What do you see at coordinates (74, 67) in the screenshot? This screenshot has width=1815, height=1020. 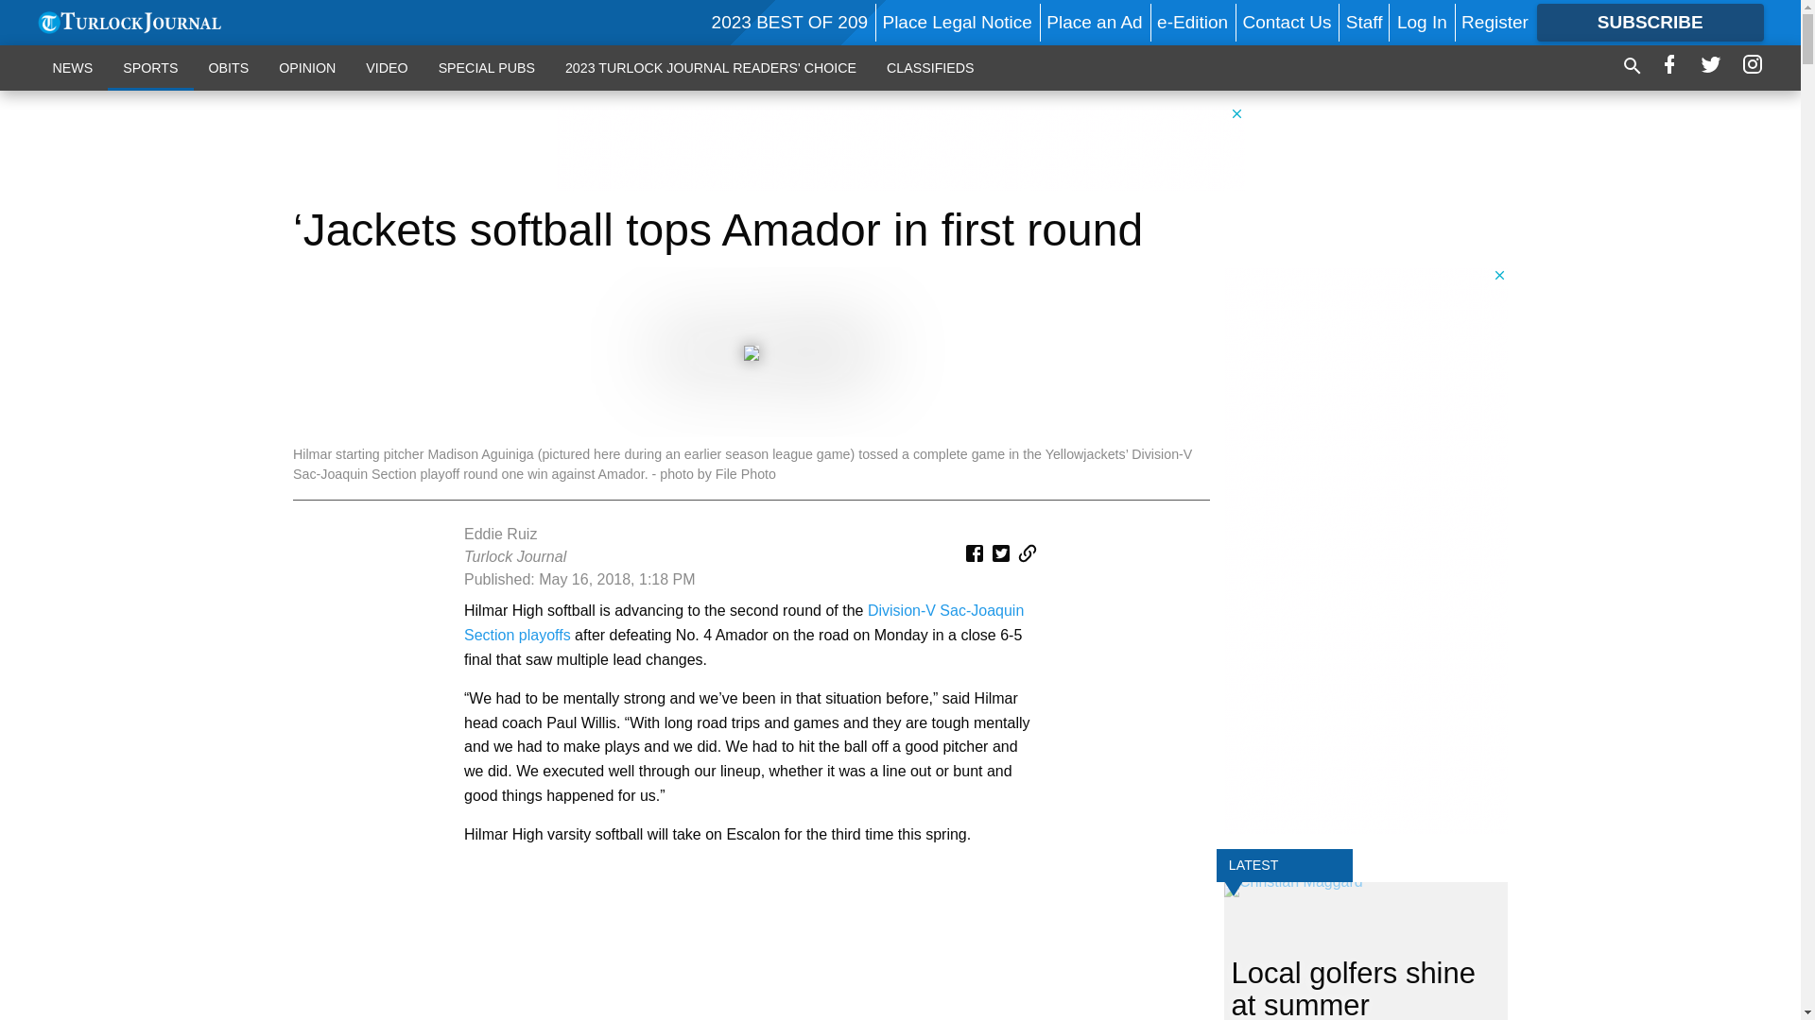 I see `NEWS` at bounding box center [74, 67].